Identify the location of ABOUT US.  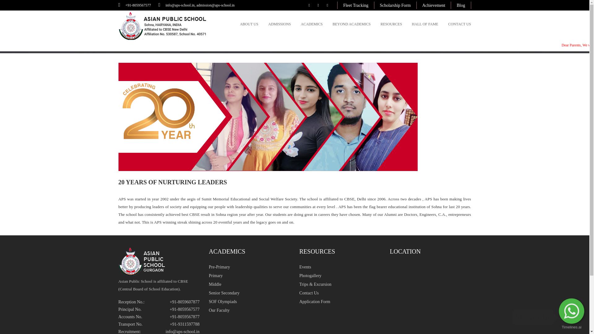
(249, 24).